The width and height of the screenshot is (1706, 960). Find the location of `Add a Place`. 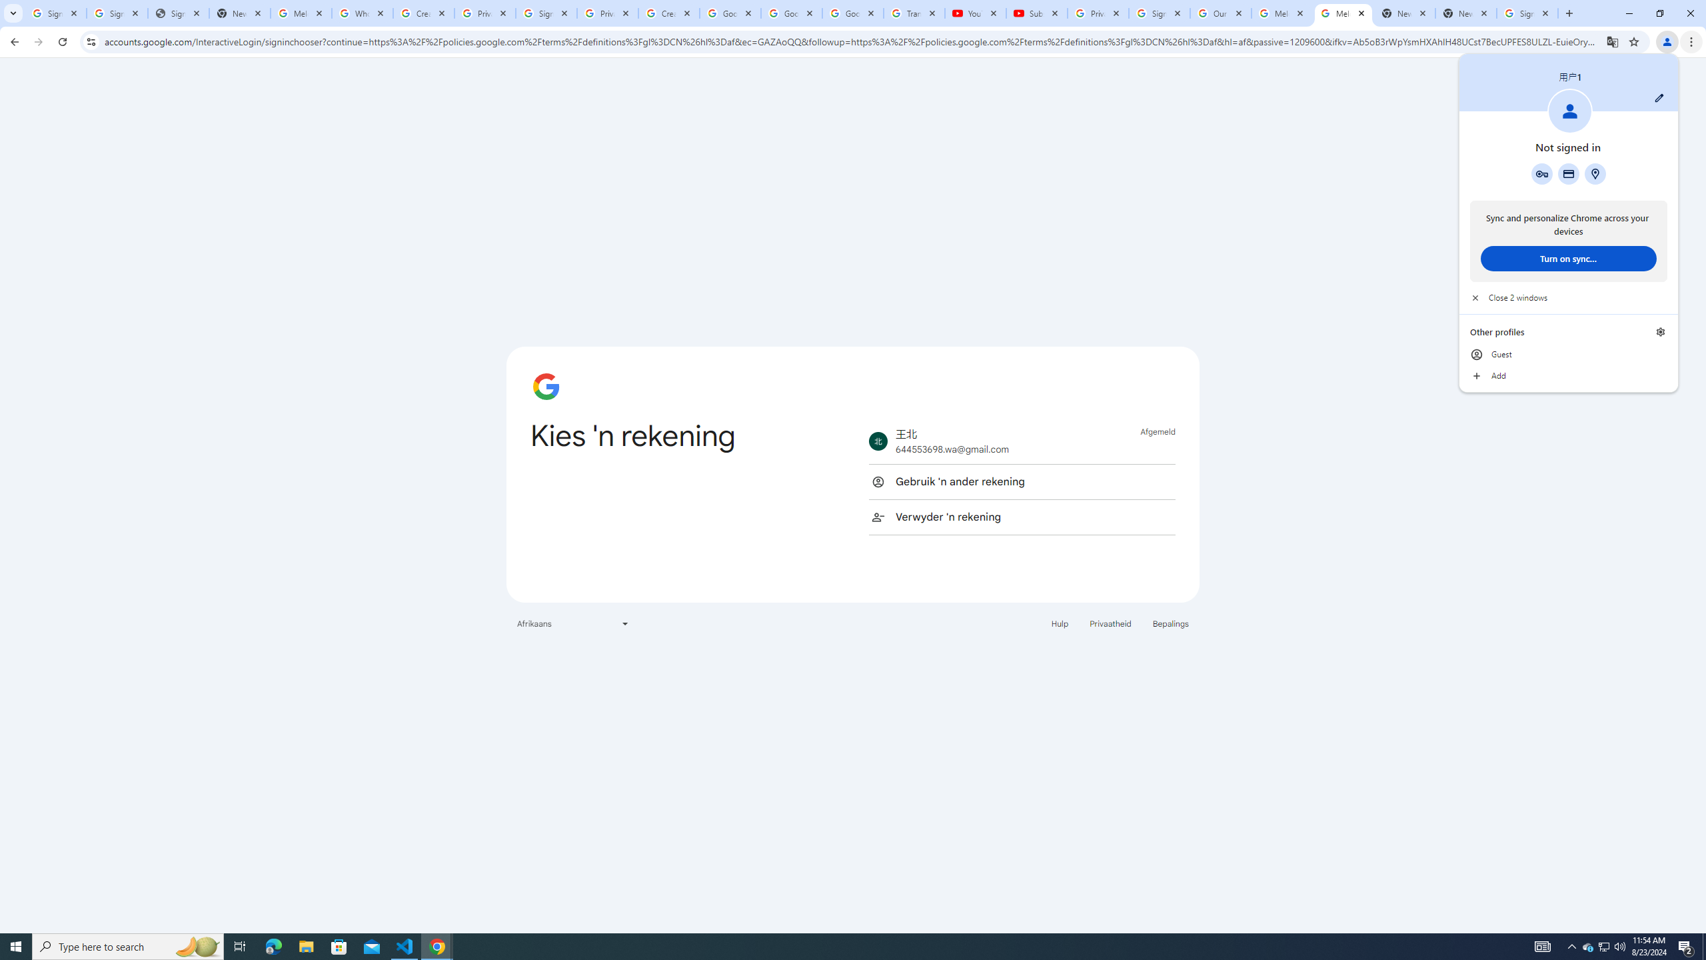

Add a Place is located at coordinates (339, 335).